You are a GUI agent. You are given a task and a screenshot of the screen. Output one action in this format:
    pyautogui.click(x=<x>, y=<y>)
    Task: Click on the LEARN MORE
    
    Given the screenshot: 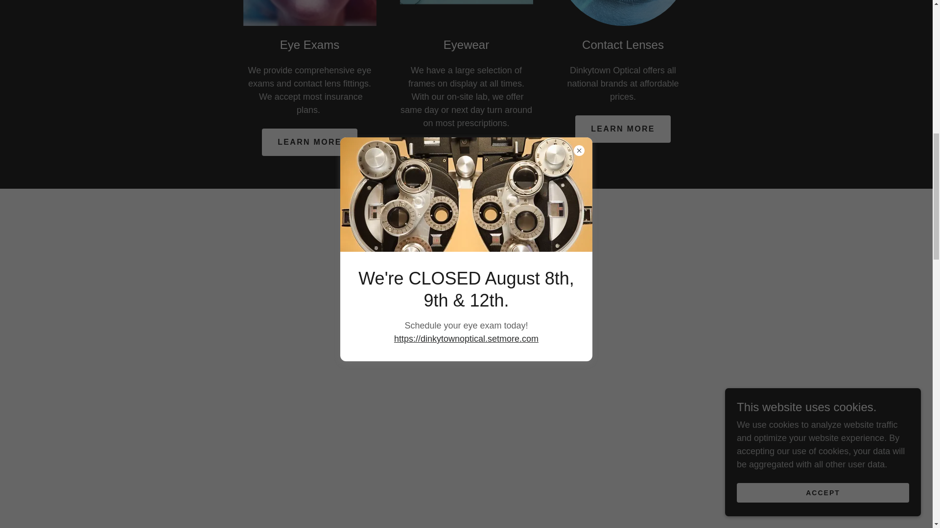 What is the action you would take?
    pyautogui.click(x=623, y=129)
    